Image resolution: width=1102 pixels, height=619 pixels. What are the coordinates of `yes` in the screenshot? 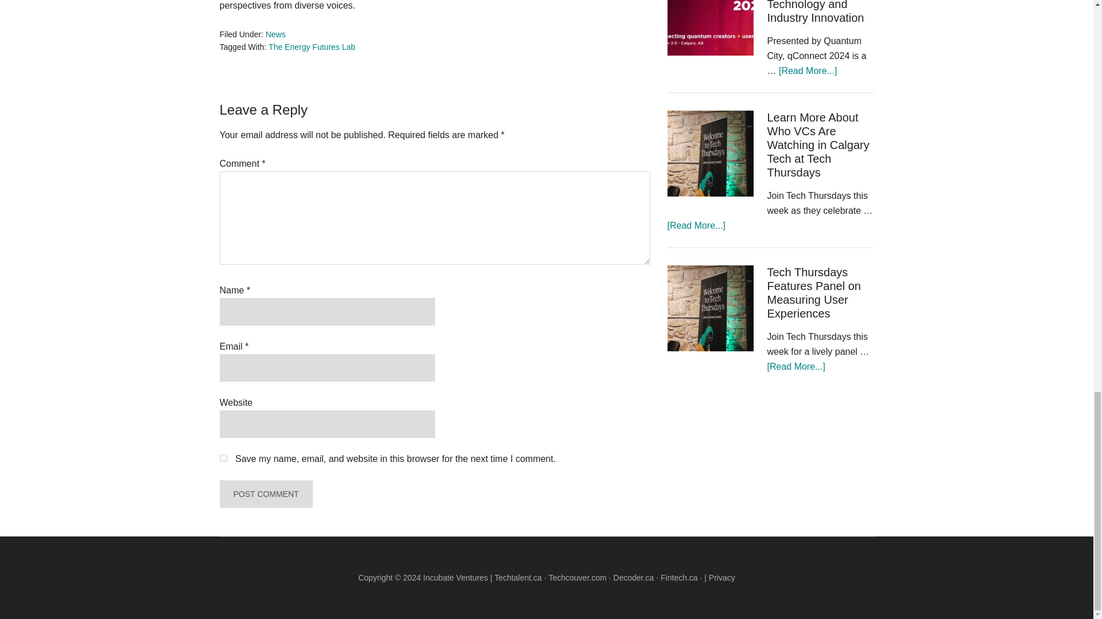 It's located at (223, 457).